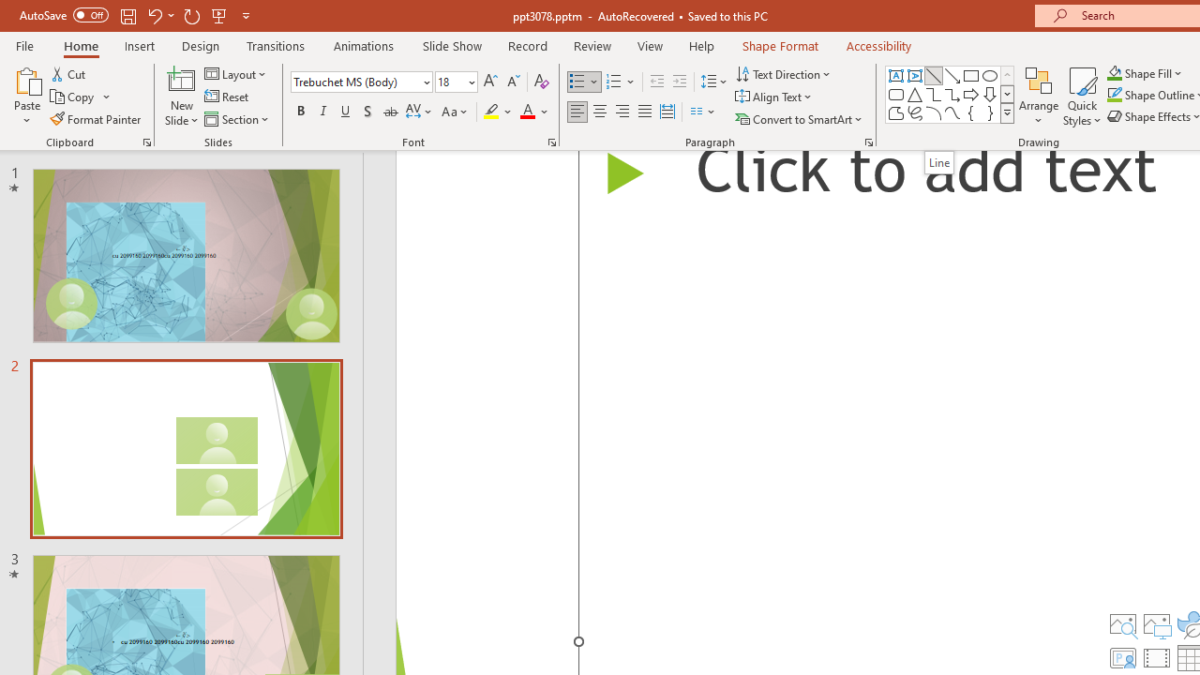 This screenshot has width=1200, height=675. Describe the element at coordinates (1157, 658) in the screenshot. I see `Insert Video` at that location.